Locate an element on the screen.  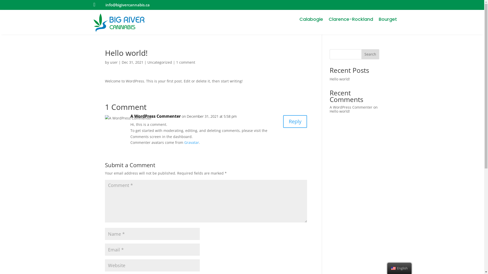
brc-navbar-logo-horizontal-2023 is located at coordinates (119, 23).